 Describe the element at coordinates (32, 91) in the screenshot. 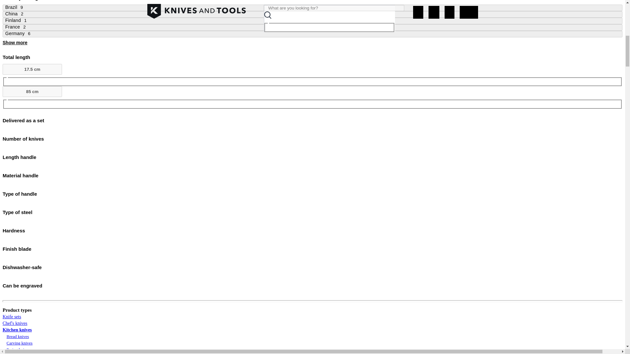

I see `85 cm` at that location.